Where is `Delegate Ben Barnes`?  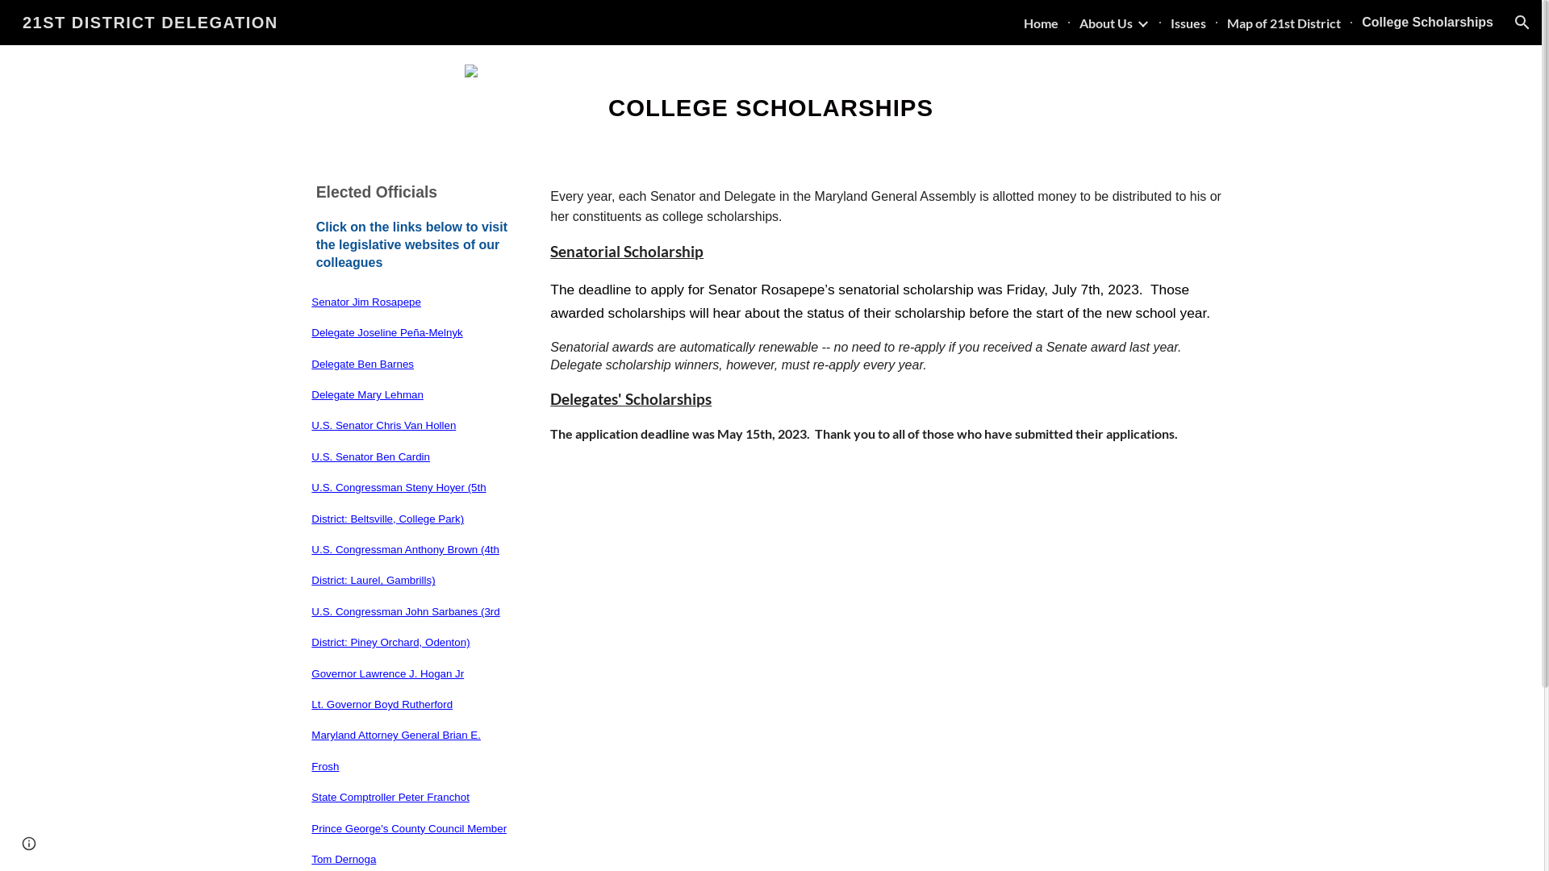 Delegate Ben Barnes is located at coordinates (363, 363).